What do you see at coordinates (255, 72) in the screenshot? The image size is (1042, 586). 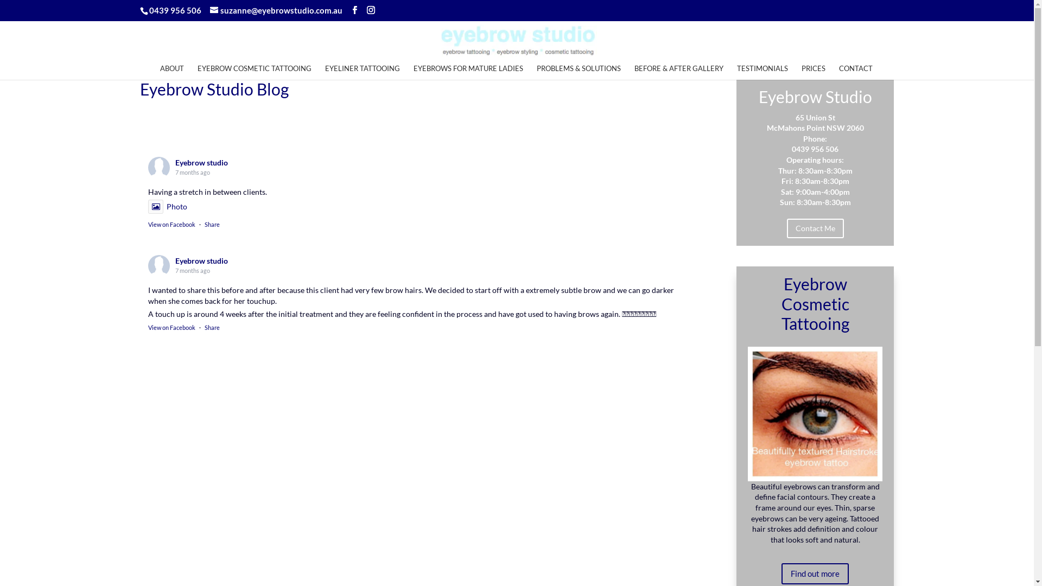 I see `EYEBROW COSMETIC TATTOOING` at bounding box center [255, 72].